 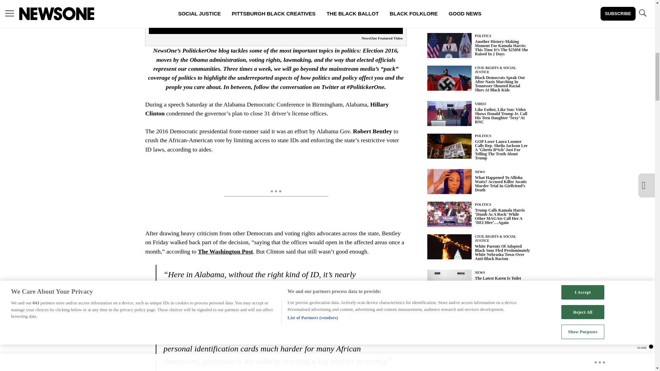 I want to click on The Washington Post, so click(x=225, y=251).